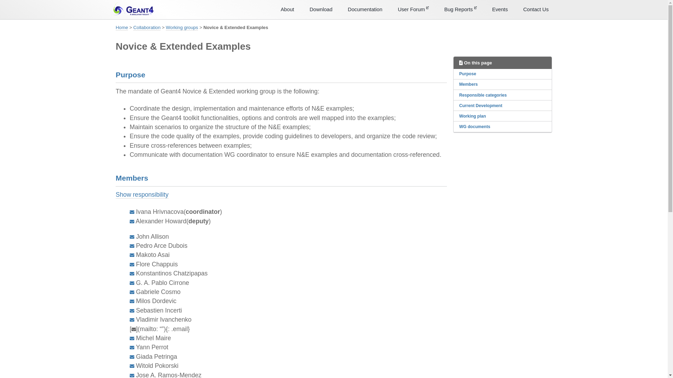 This screenshot has width=673, height=378. What do you see at coordinates (0, 0) in the screenshot?
I see `Skip to primary navigation` at bounding box center [0, 0].